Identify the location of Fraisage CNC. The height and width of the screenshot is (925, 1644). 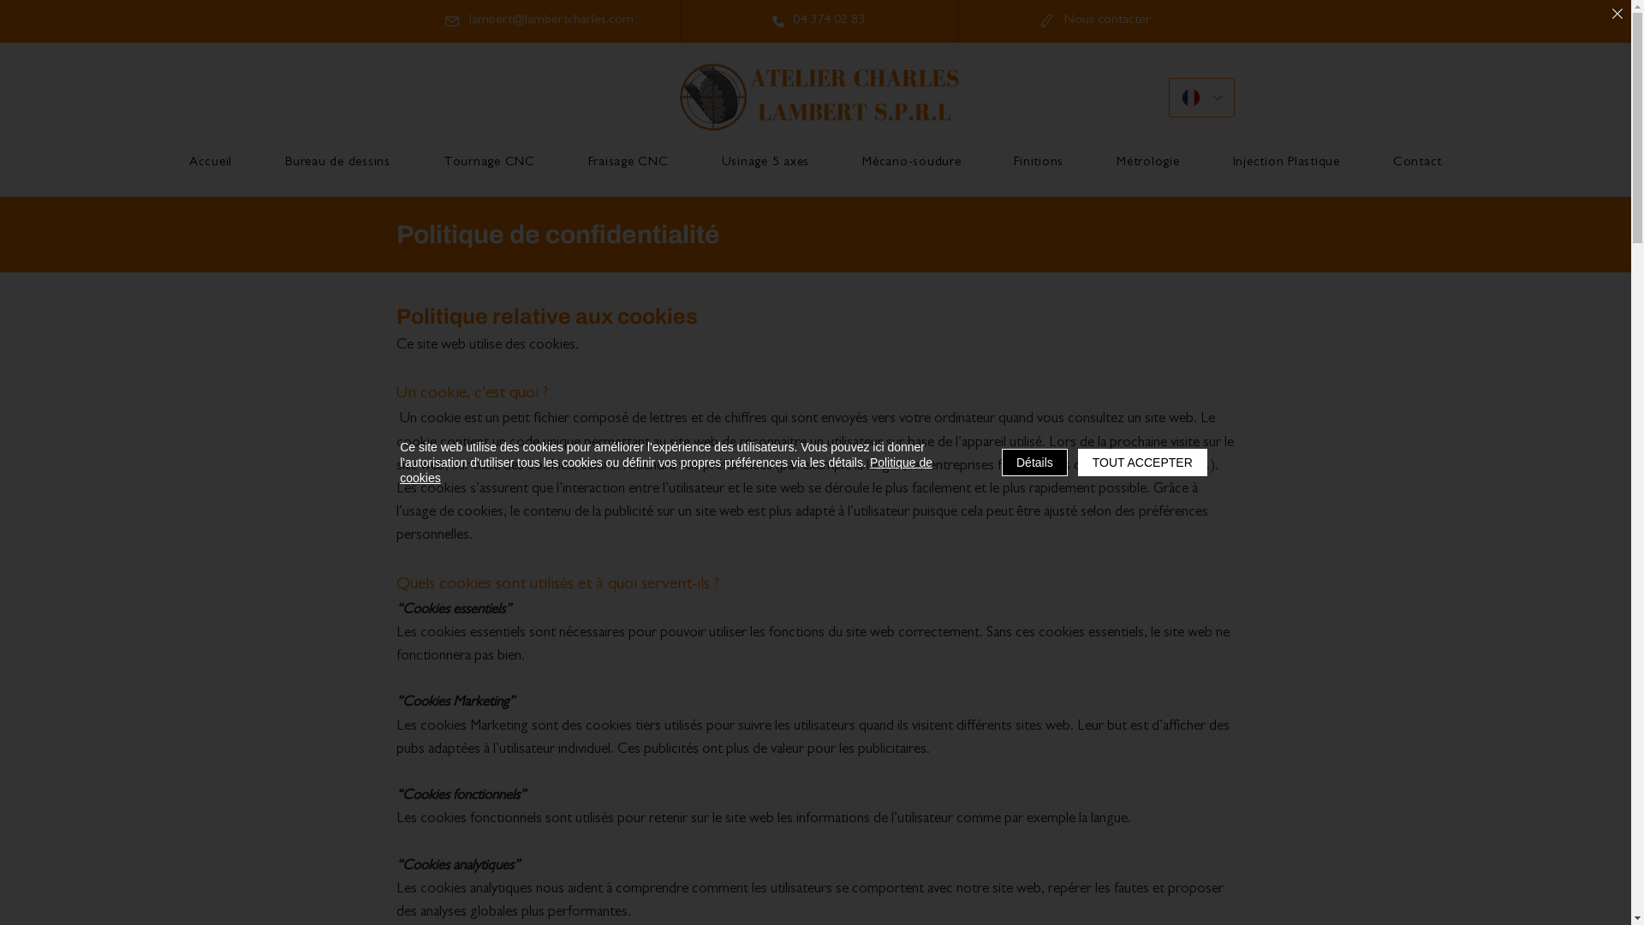
(628, 164).